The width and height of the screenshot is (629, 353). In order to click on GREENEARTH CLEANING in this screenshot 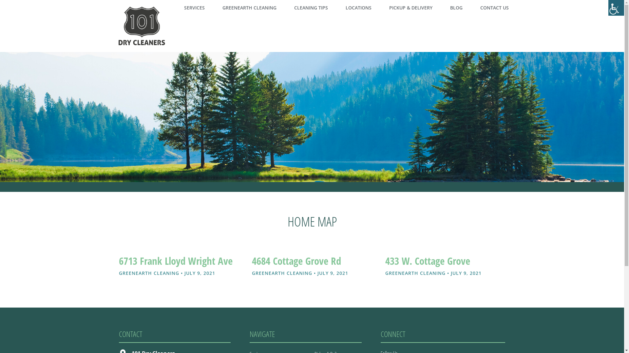, I will do `click(249, 8)`.